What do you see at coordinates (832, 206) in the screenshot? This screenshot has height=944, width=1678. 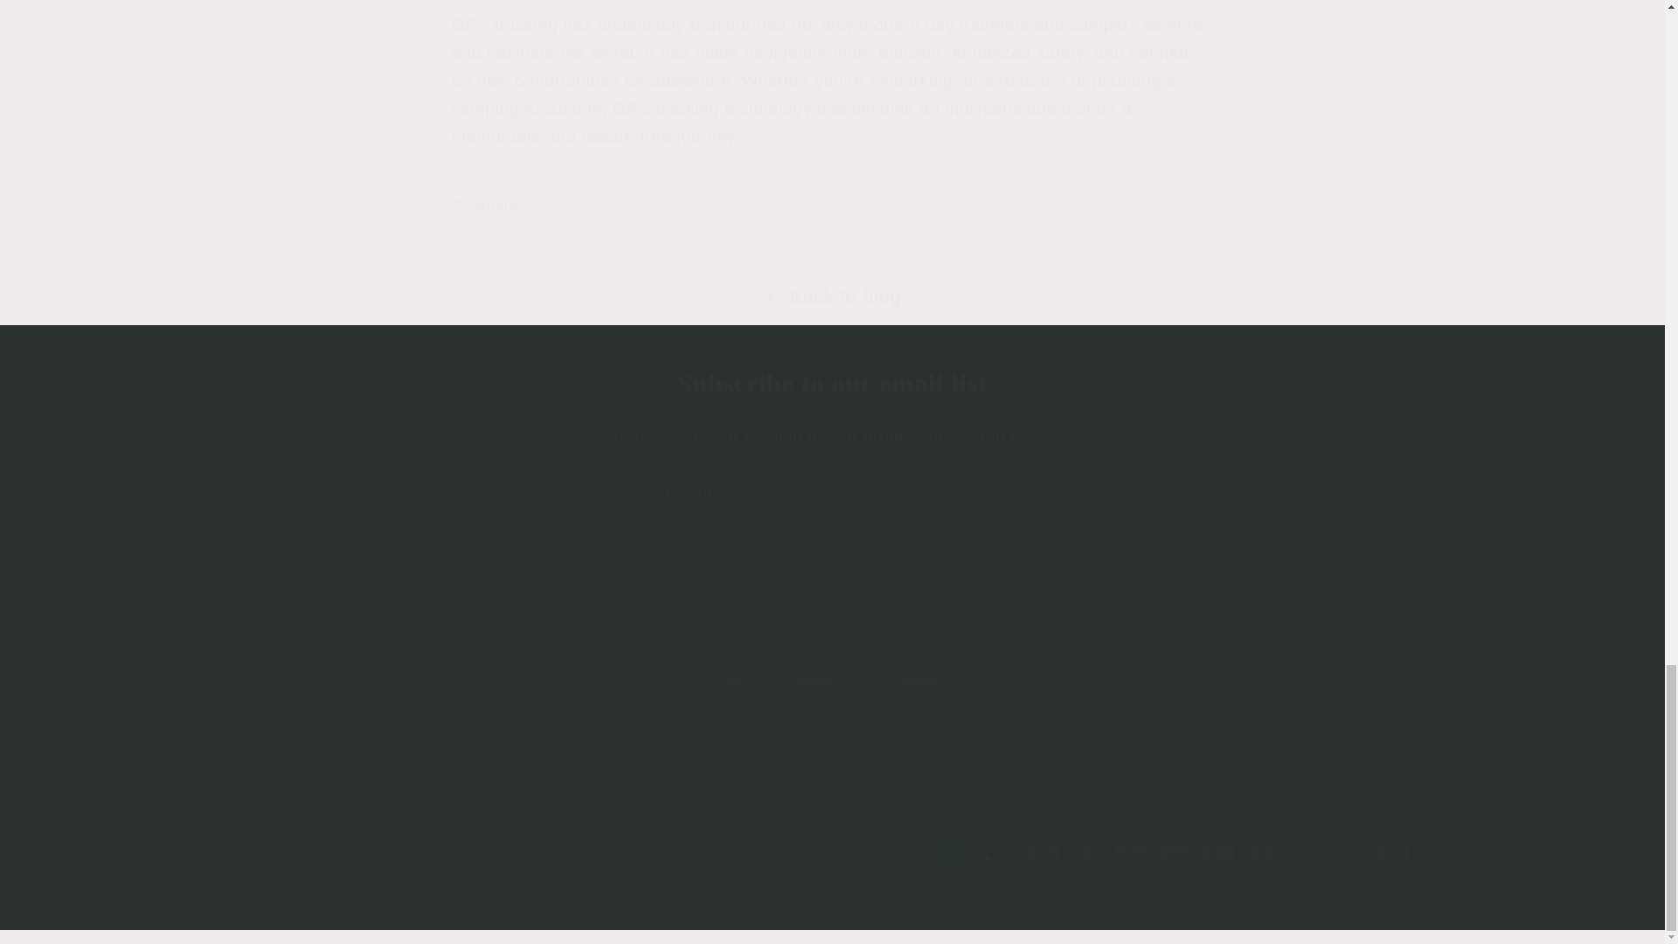 I see `Share` at bounding box center [832, 206].